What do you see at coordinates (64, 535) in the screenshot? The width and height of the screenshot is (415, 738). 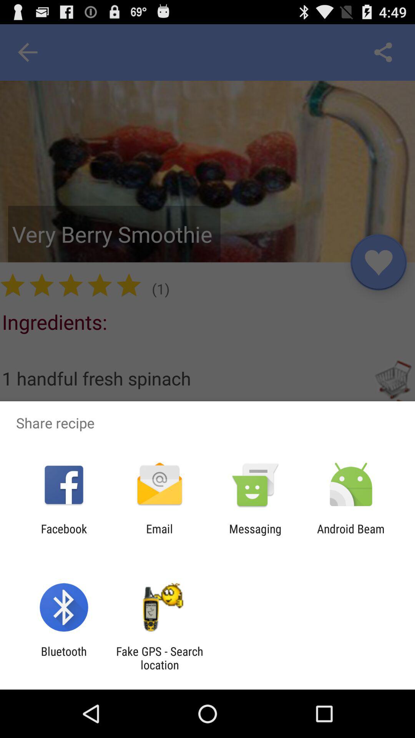 I see `scroll until facebook app` at bounding box center [64, 535].